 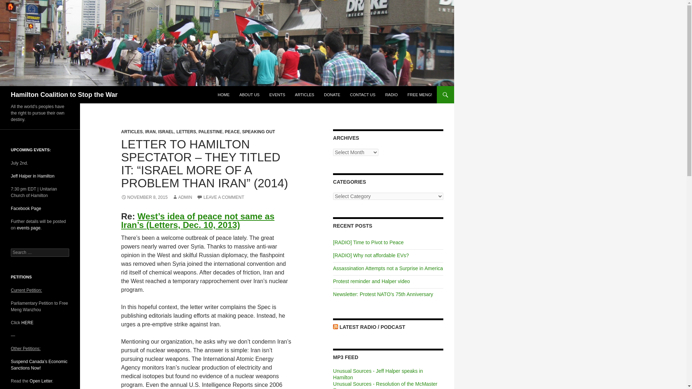 What do you see at coordinates (391, 94) in the screenshot?
I see `RADIO` at bounding box center [391, 94].